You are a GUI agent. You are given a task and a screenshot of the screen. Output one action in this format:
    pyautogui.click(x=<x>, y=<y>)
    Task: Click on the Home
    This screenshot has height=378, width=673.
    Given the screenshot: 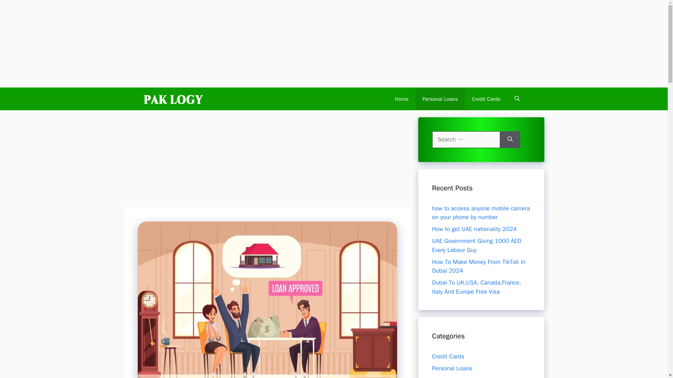 What is the action you would take?
    pyautogui.click(x=402, y=99)
    